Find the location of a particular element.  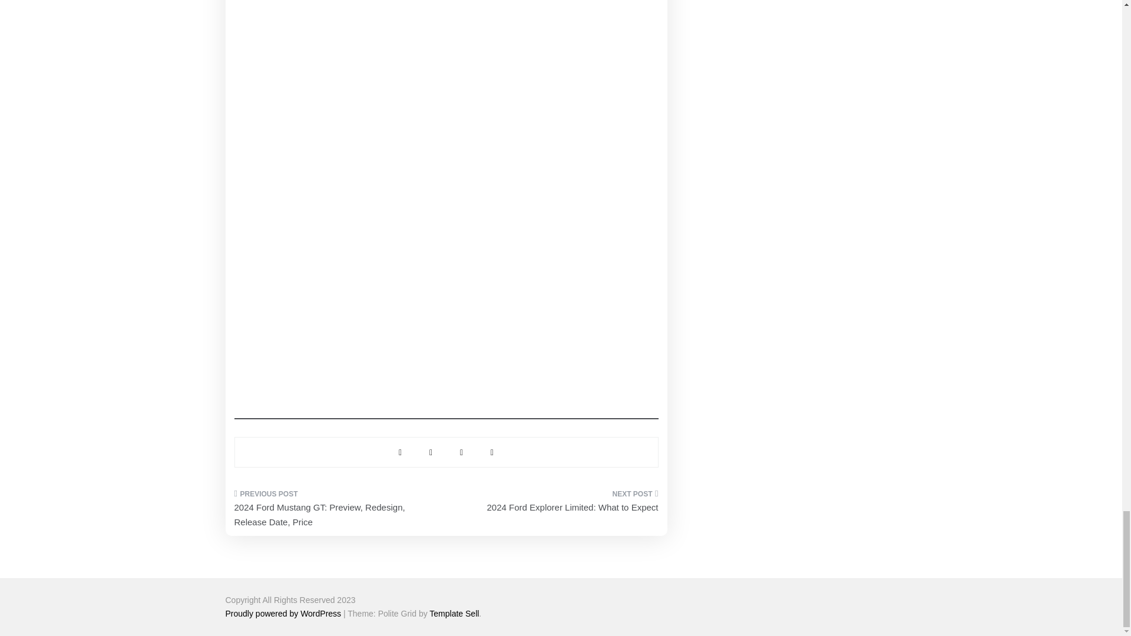

2024 Ford Explorer Limited: What to Expect is located at coordinates (556, 504).